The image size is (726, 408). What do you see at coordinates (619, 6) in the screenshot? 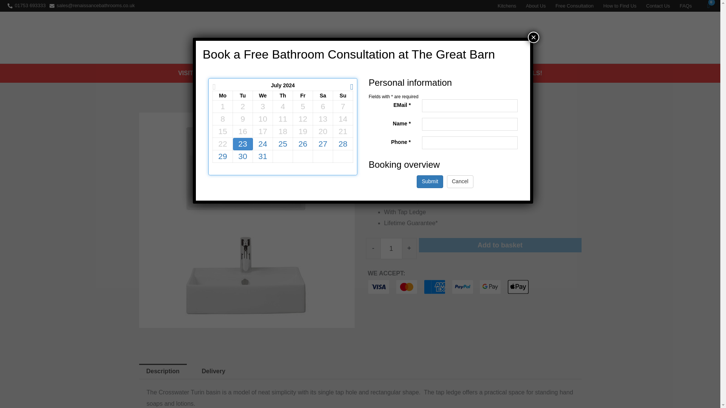
I see `How to Find Us` at bounding box center [619, 6].